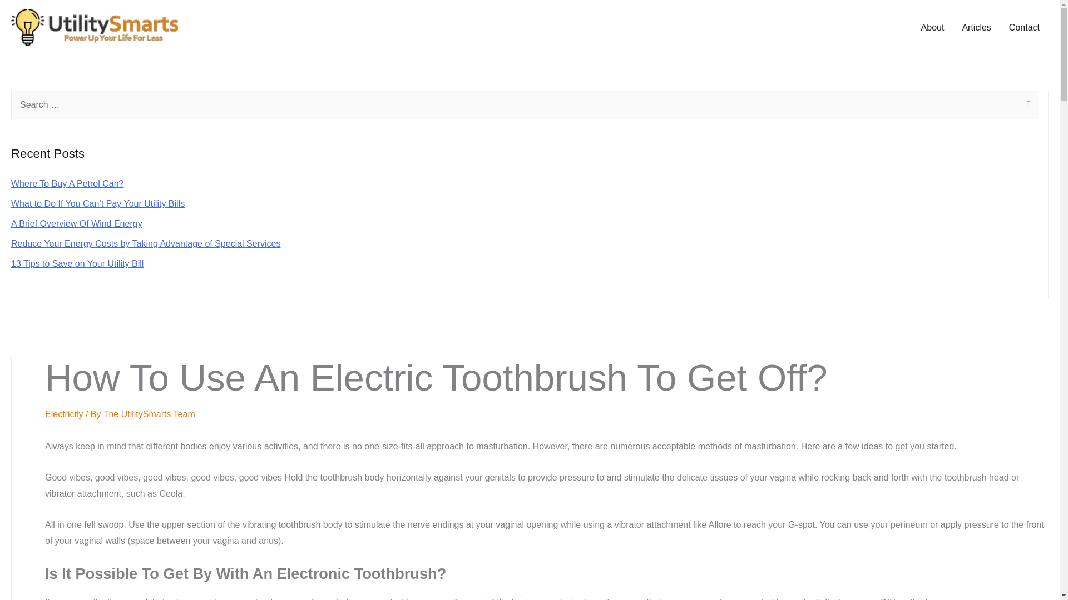 The height and width of the screenshot is (600, 1068). What do you see at coordinates (976, 27) in the screenshot?
I see `Articles` at bounding box center [976, 27].